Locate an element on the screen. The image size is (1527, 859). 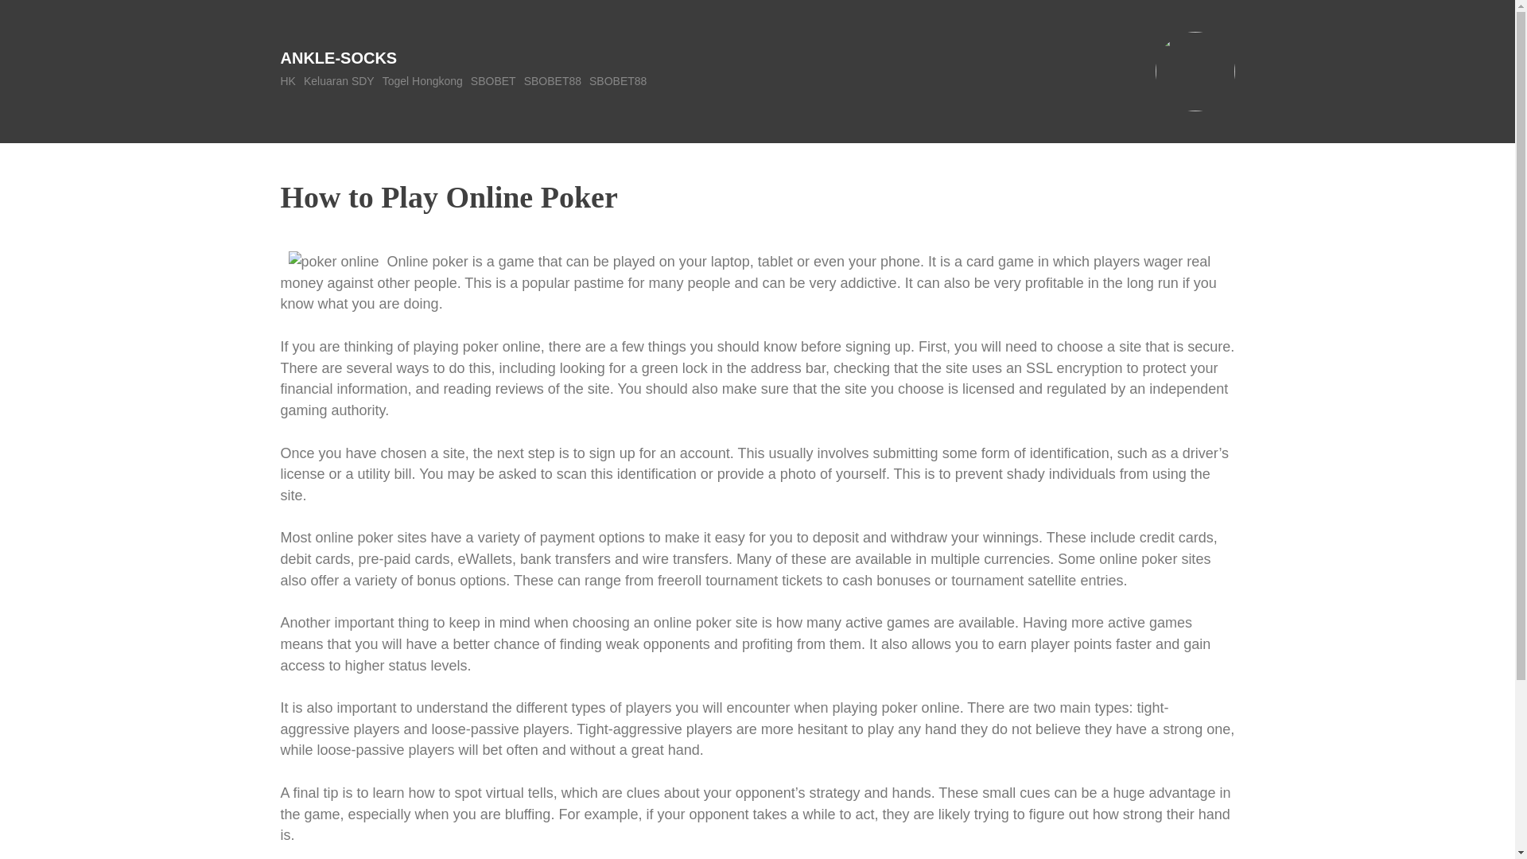
ankle-socks is located at coordinates (338, 57).